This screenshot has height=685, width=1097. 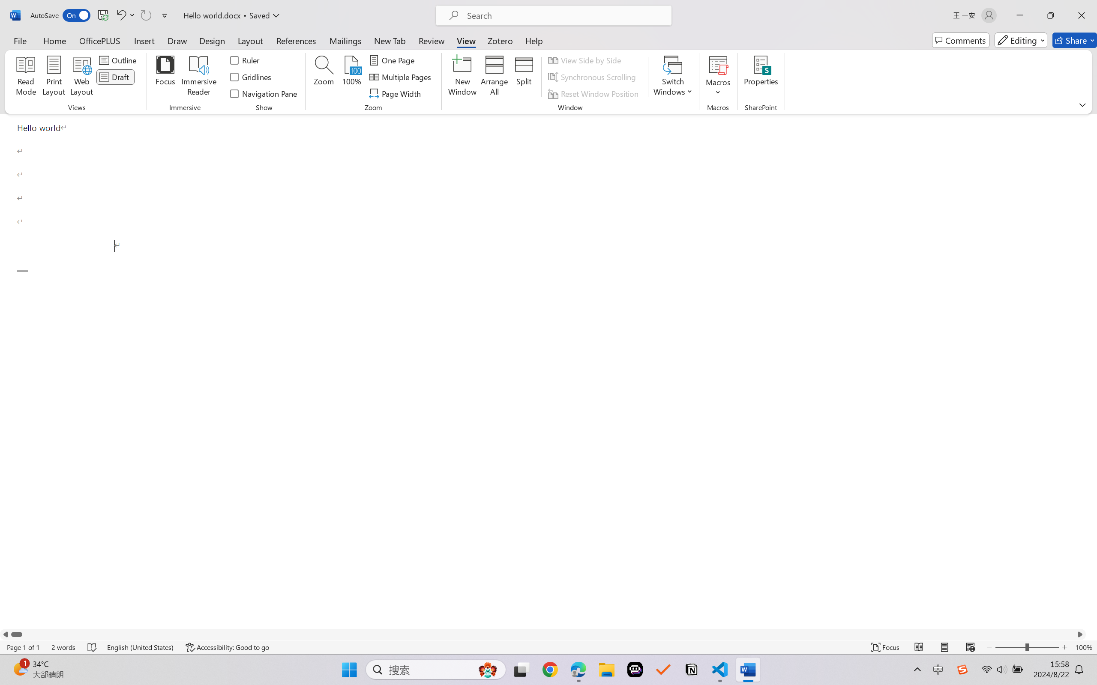 What do you see at coordinates (165, 77) in the screenshot?
I see `Focus` at bounding box center [165, 77].